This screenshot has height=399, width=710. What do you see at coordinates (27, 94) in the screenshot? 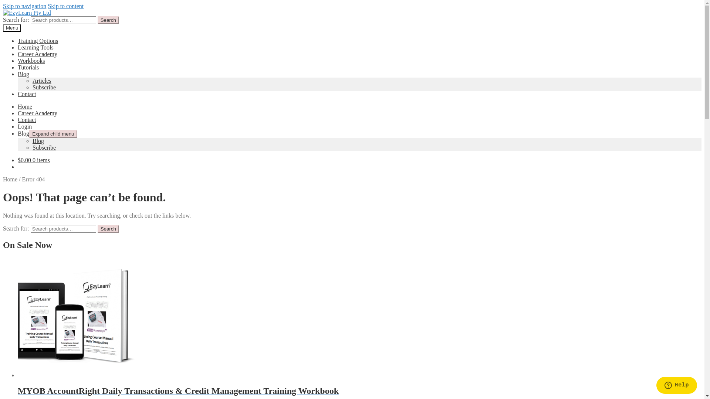
I see `Contact` at bounding box center [27, 94].